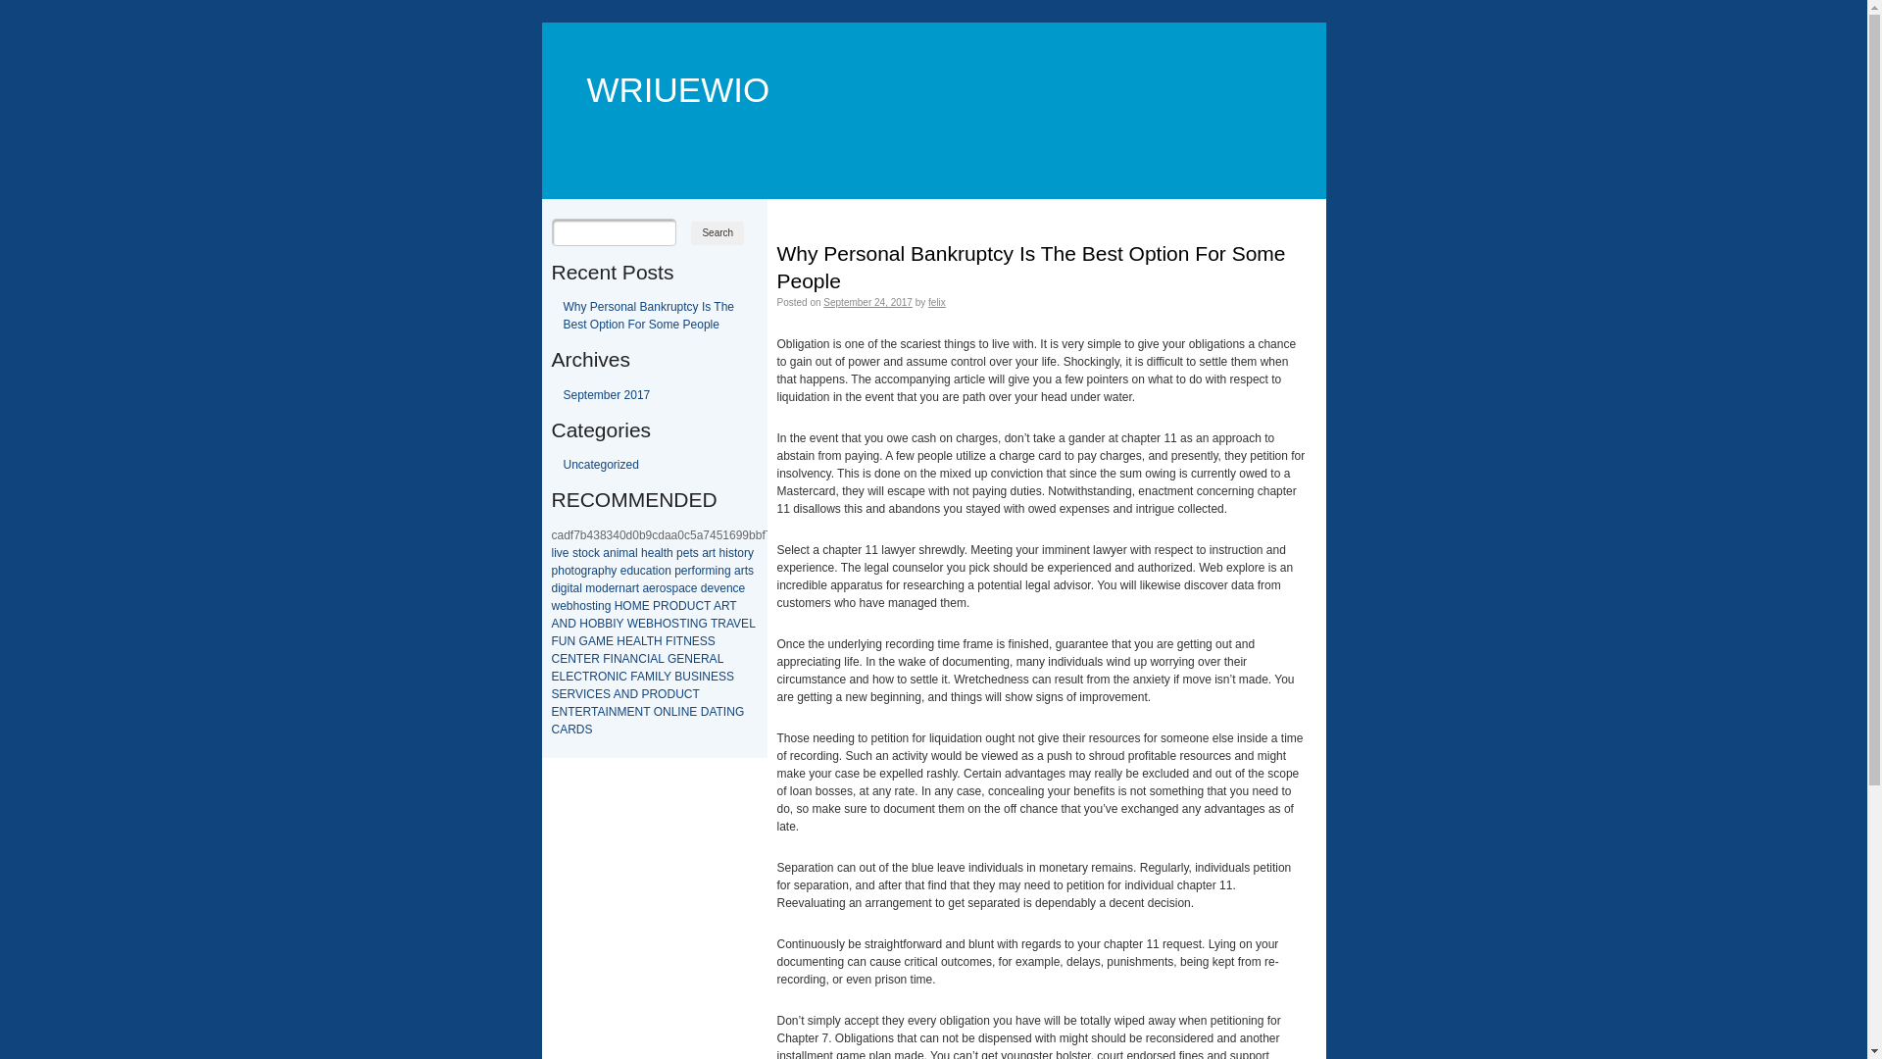  Describe the element at coordinates (723, 553) in the screenshot. I see `h` at that location.